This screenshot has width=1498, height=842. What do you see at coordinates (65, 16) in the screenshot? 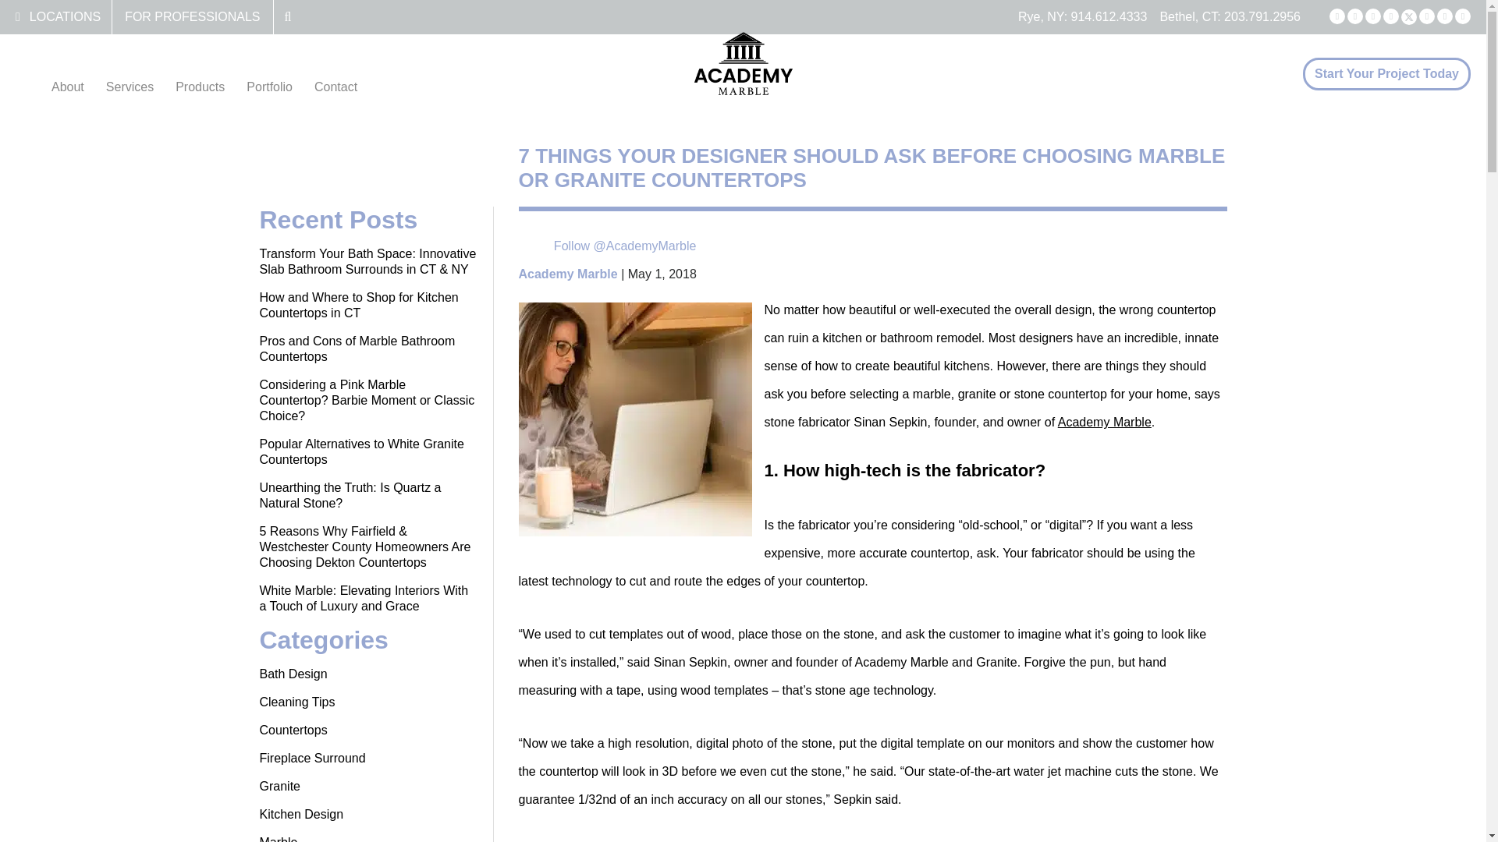
I see `LOCATIONS` at bounding box center [65, 16].